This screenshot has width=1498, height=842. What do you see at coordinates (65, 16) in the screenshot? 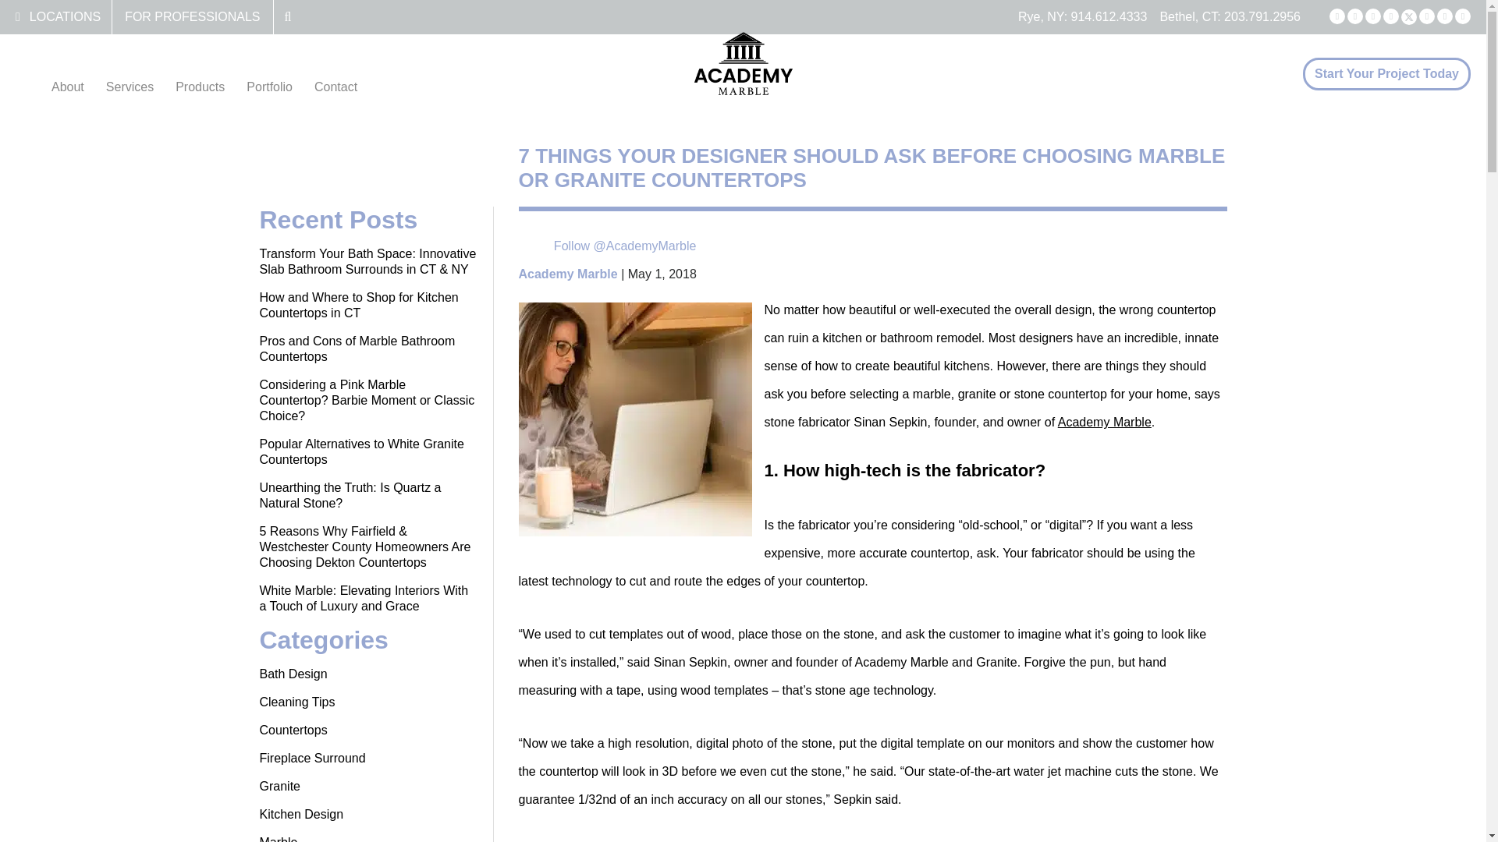
I see `LOCATIONS` at bounding box center [65, 16].